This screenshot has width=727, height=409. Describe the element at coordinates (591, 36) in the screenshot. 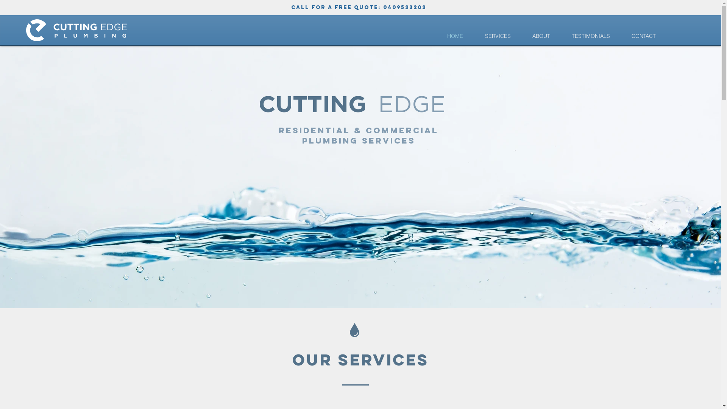

I see `TESTIMONIALS` at that location.